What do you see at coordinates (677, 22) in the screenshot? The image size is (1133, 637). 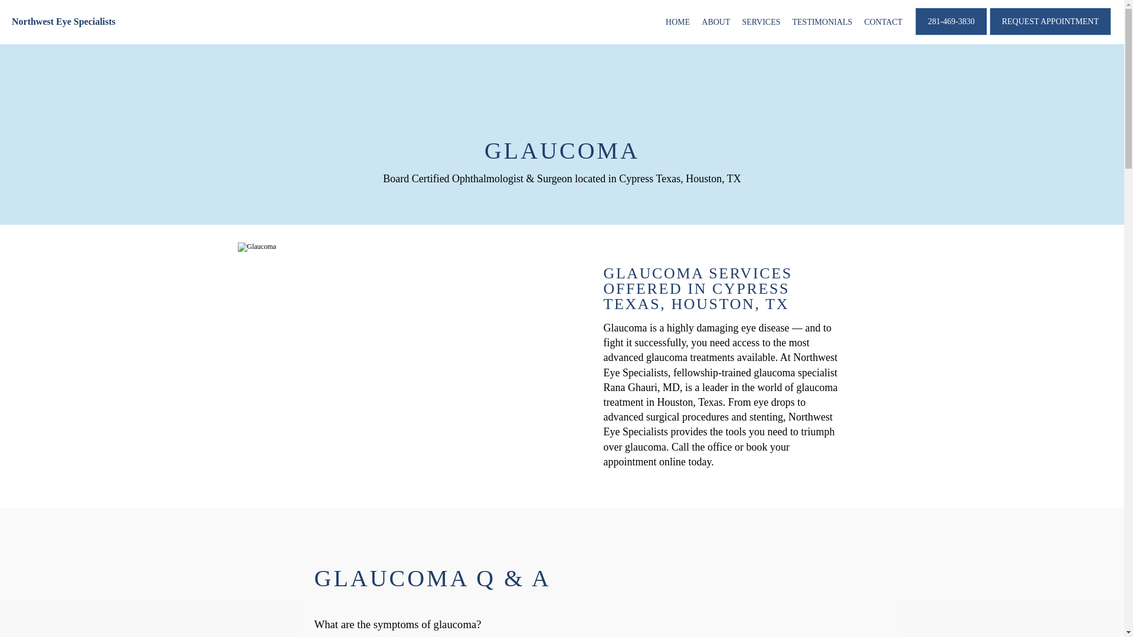 I see `HOME` at bounding box center [677, 22].